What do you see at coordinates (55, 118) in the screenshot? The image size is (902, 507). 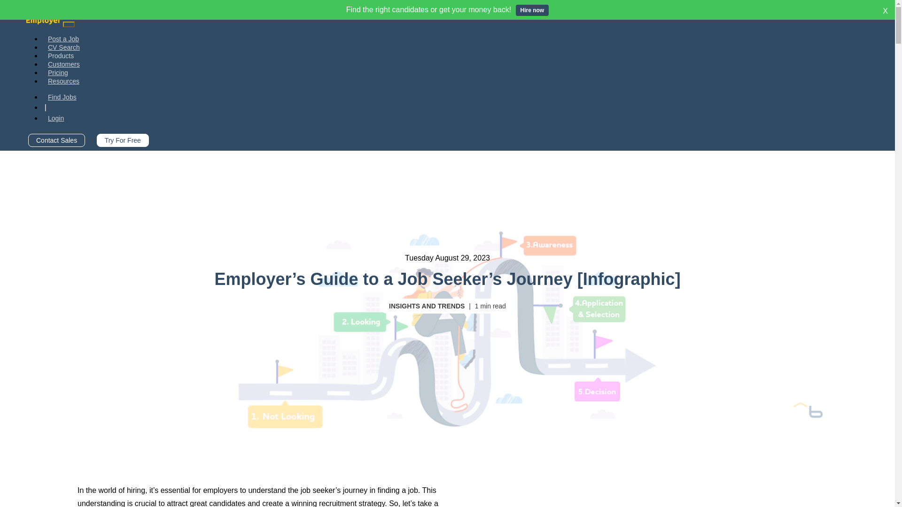 I see `Login` at bounding box center [55, 118].